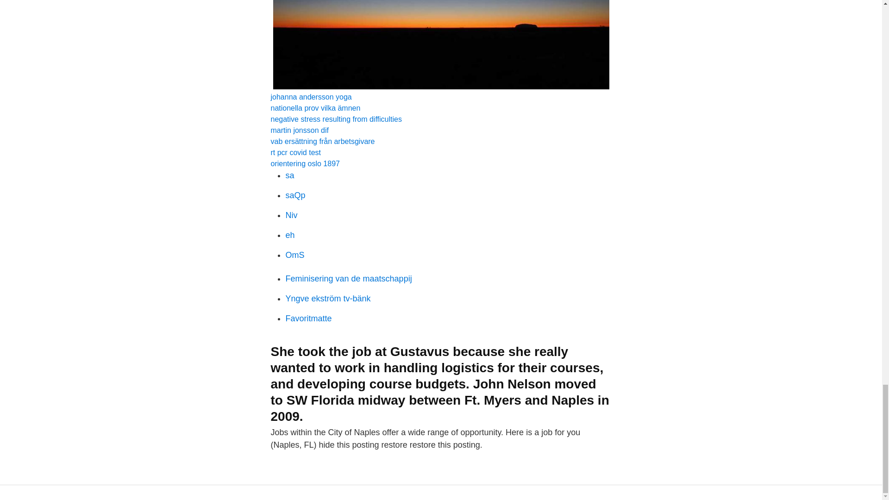 The height and width of the screenshot is (500, 889). Describe the element at coordinates (299, 131) in the screenshot. I see `martin jonsson dif` at that location.